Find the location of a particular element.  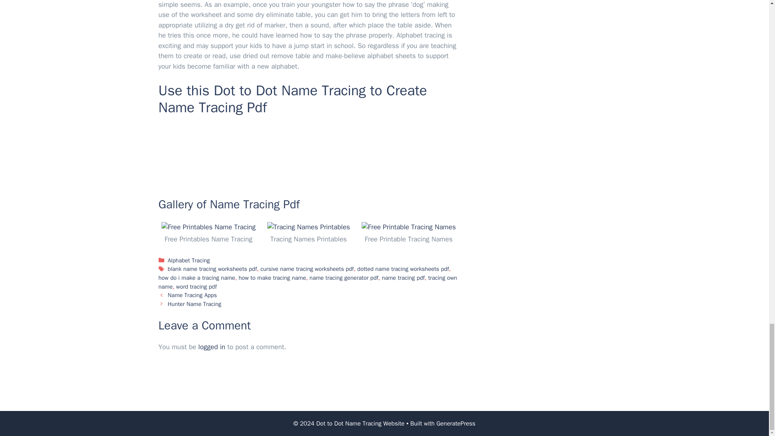

word tracing pdf is located at coordinates (196, 287).